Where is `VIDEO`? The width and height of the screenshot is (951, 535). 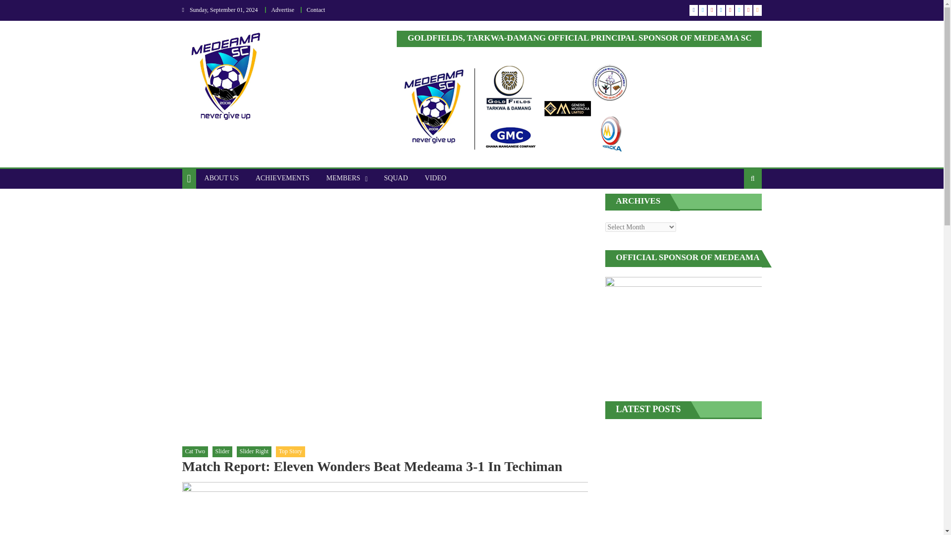 VIDEO is located at coordinates (436, 178).